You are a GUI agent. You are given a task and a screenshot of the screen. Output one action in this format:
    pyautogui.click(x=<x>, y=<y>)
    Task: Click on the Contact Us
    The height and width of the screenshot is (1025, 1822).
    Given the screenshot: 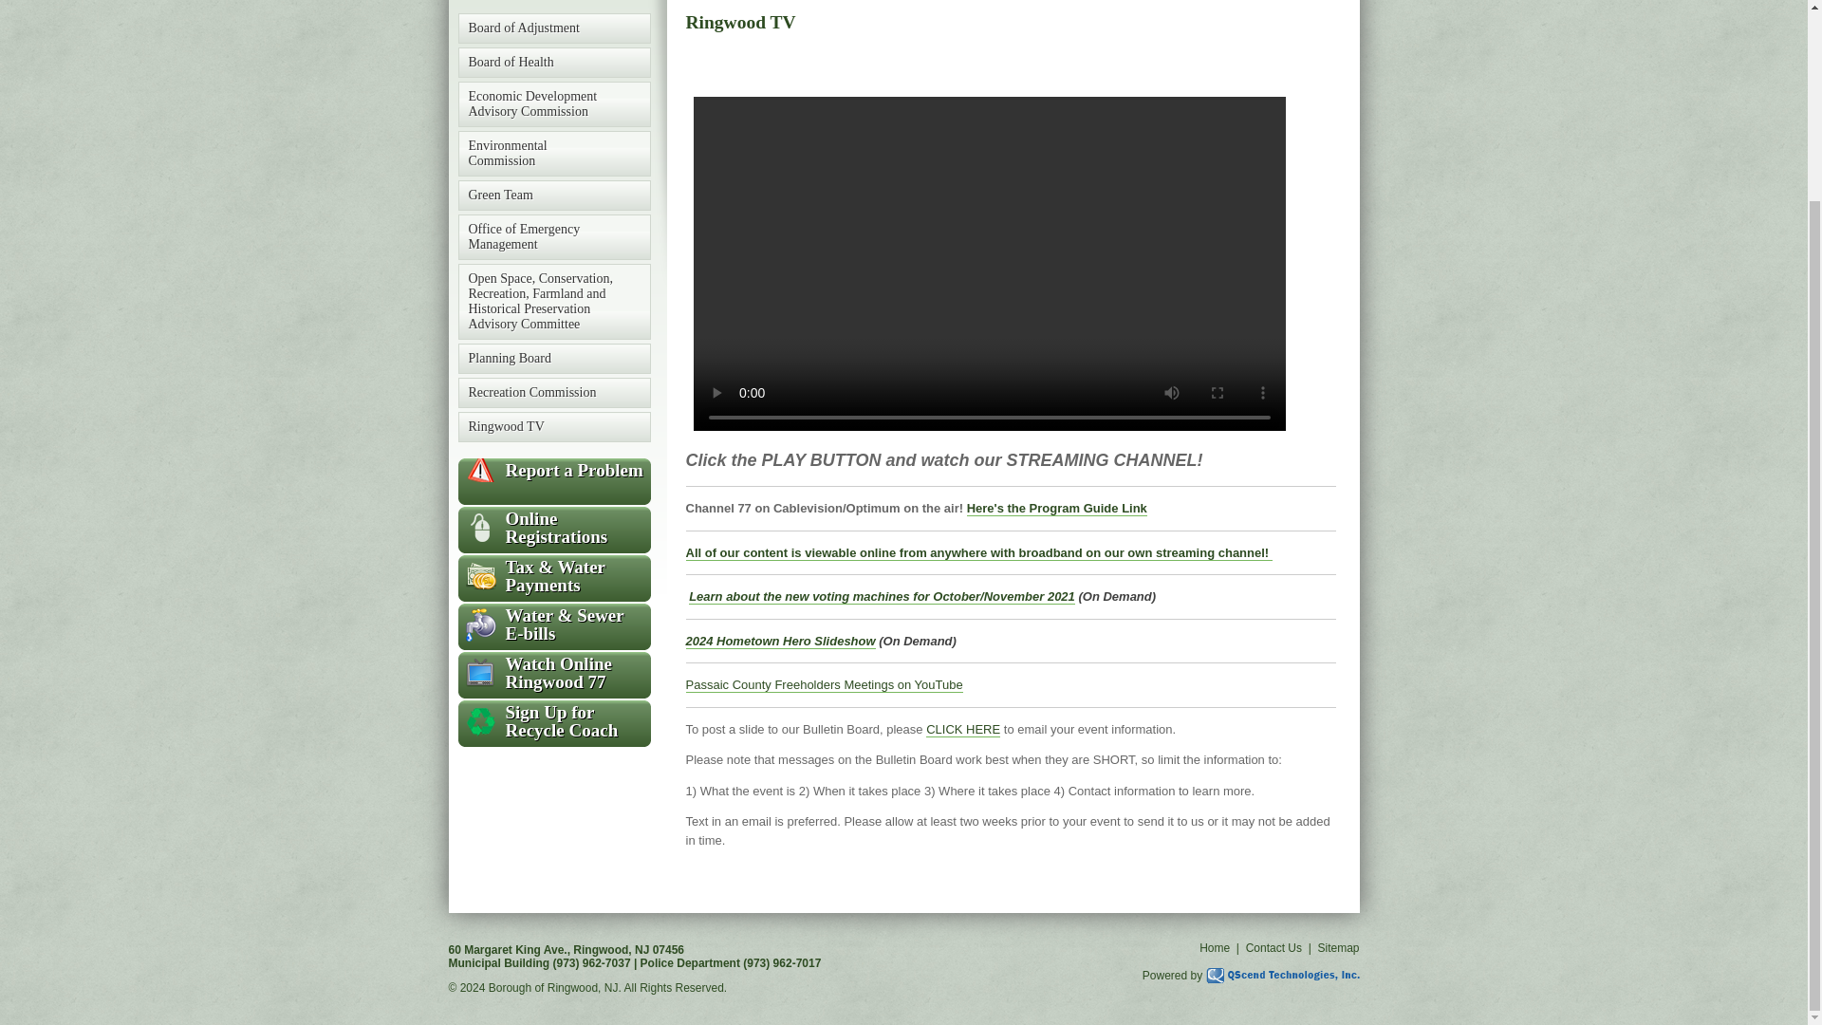 What is the action you would take?
    pyautogui.click(x=1274, y=947)
    